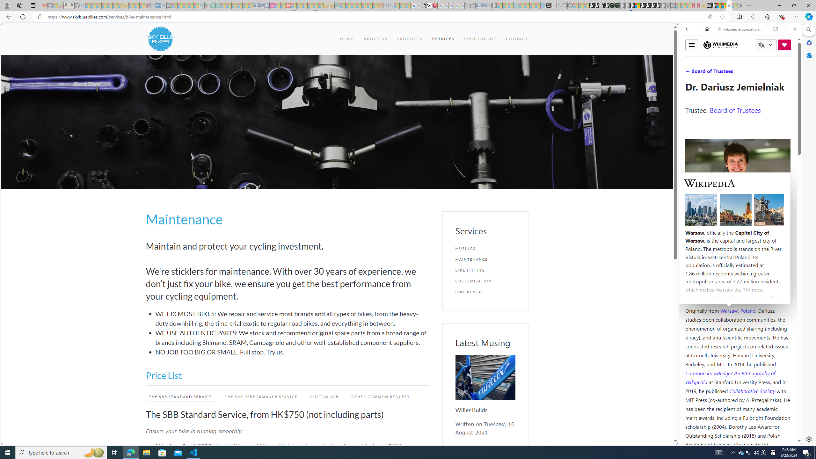  I want to click on CURRENT LANGUAGE:, so click(766, 45).